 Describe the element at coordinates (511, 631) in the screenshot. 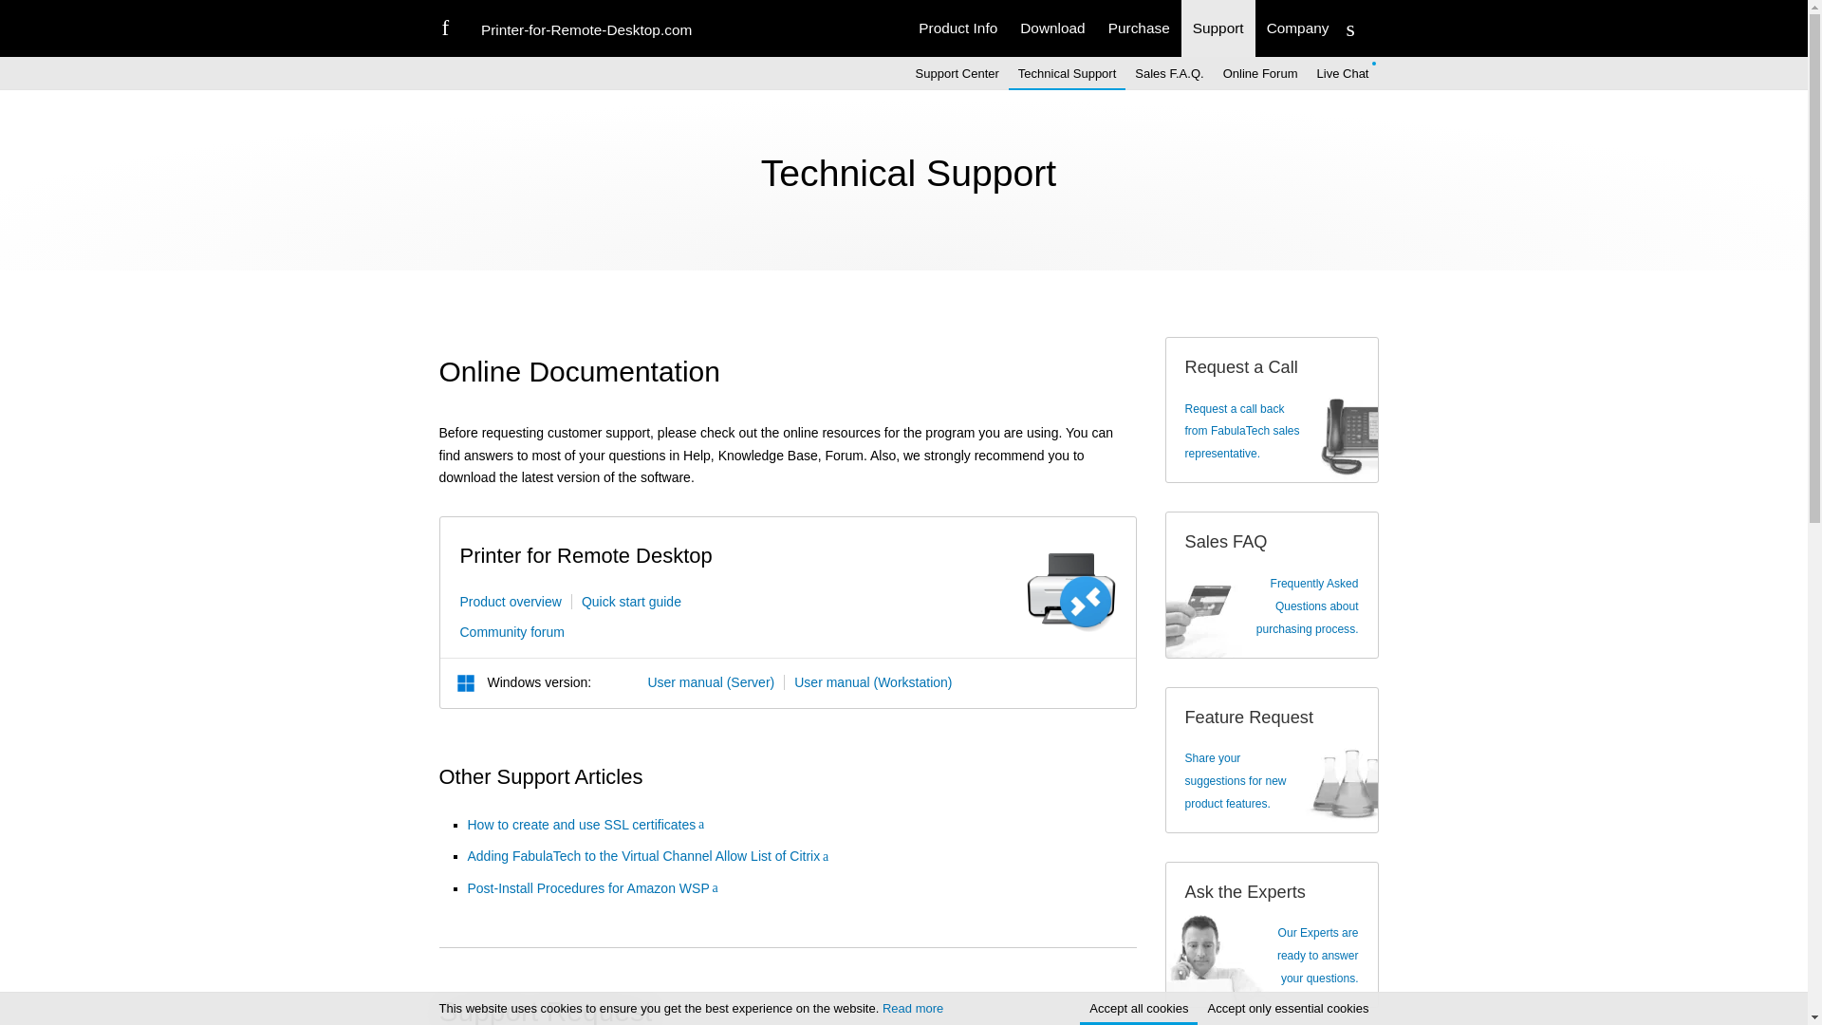

I see `Community forum` at that location.